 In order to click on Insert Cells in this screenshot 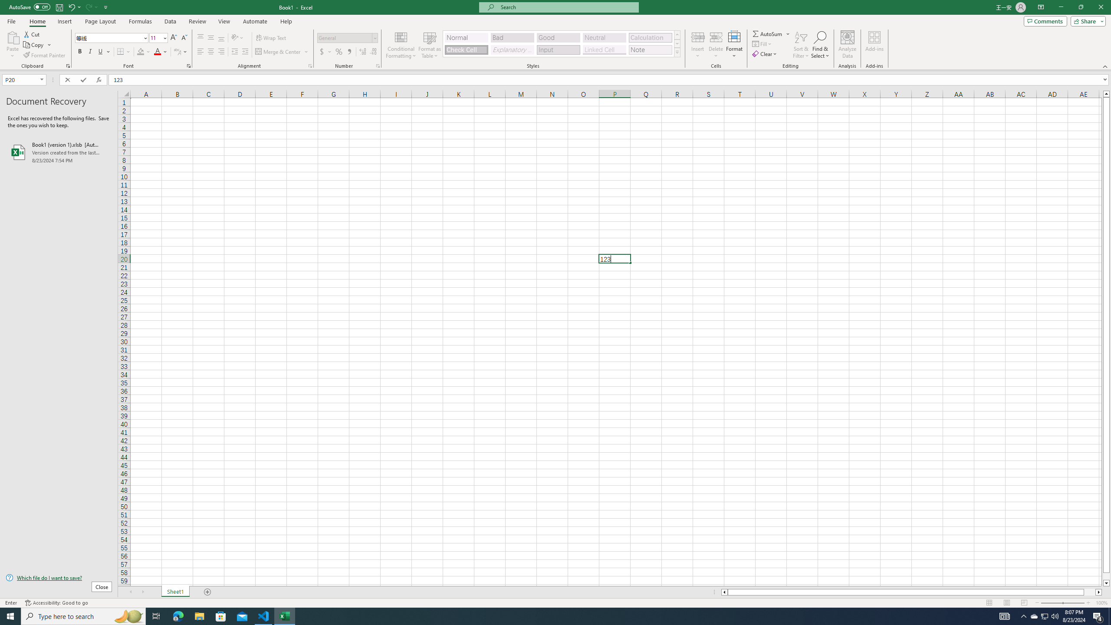, I will do `click(698, 37)`.